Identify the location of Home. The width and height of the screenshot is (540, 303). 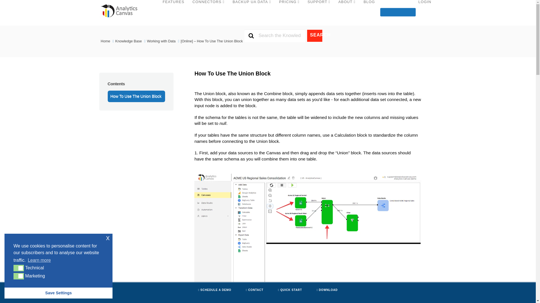
(106, 41).